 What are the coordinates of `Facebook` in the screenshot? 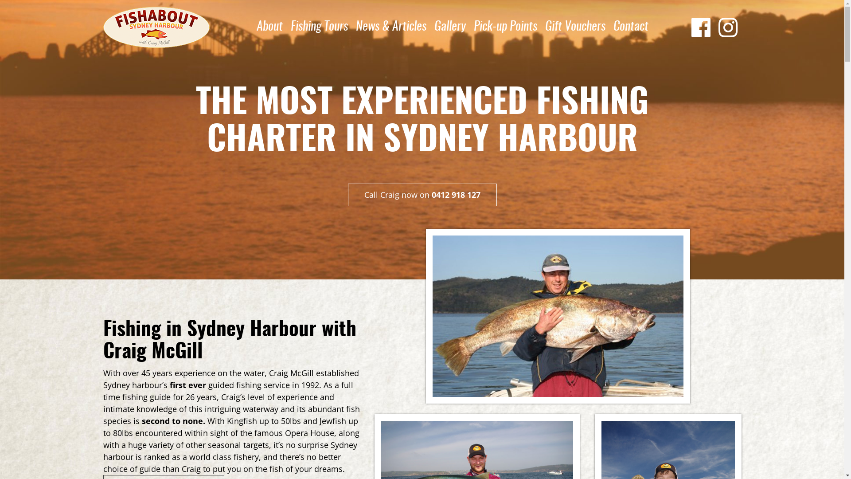 It's located at (701, 27).